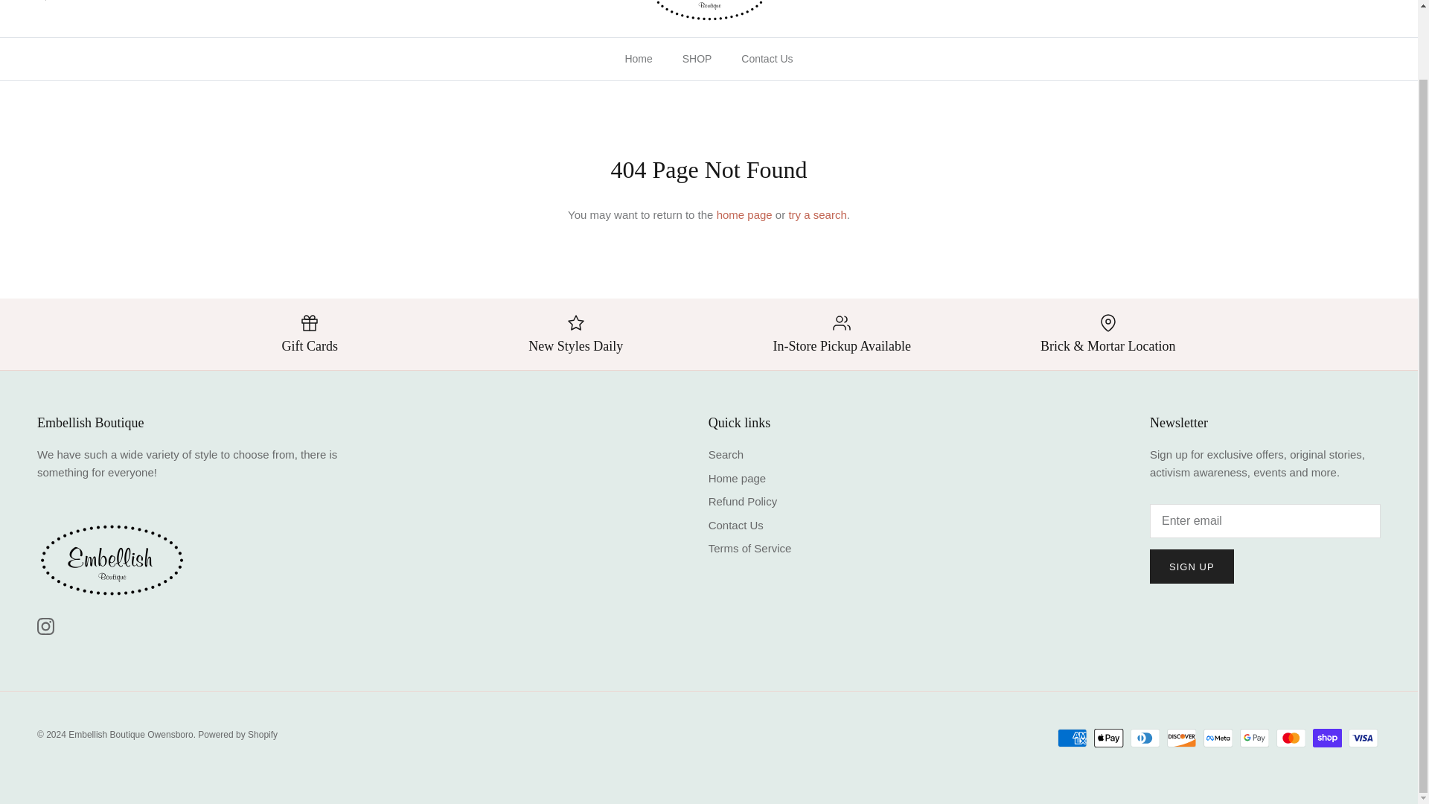  Describe the element at coordinates (57, 0) in the screenshot. I see `Search` at that location.